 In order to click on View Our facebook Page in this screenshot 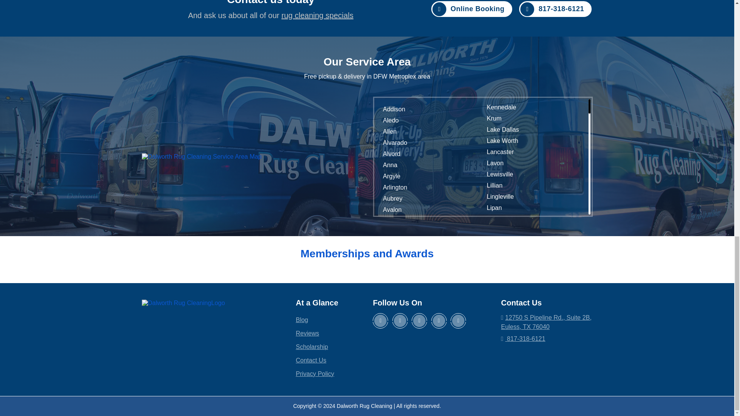, I will do `click(380, 321)`.